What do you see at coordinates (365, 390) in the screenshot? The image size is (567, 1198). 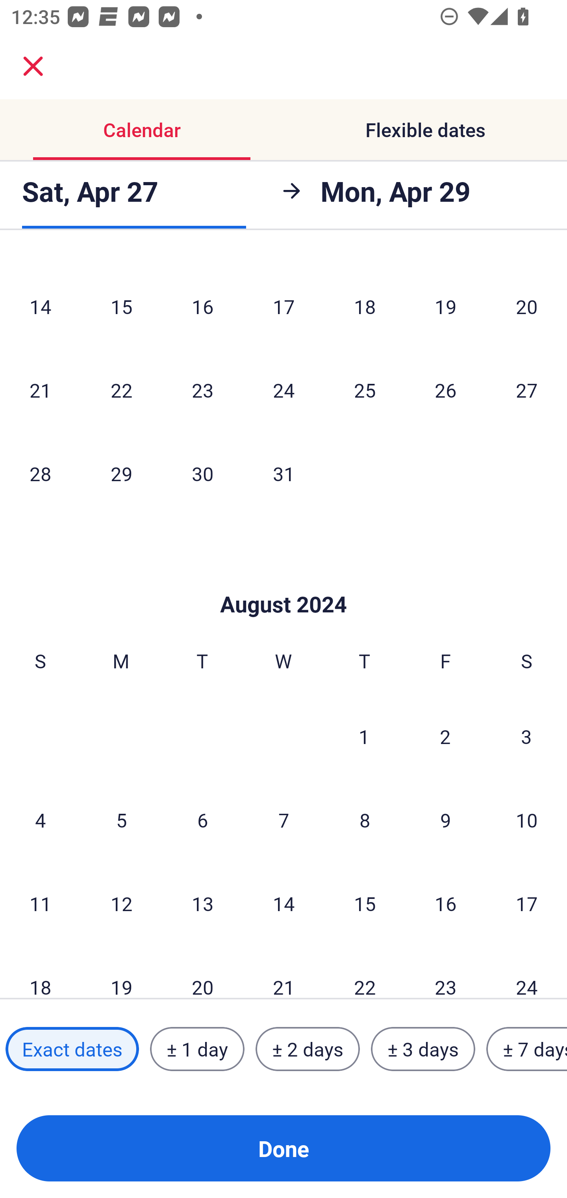 I see `25 Thursday, July 25, 2024` at bounding box center [365, 390].